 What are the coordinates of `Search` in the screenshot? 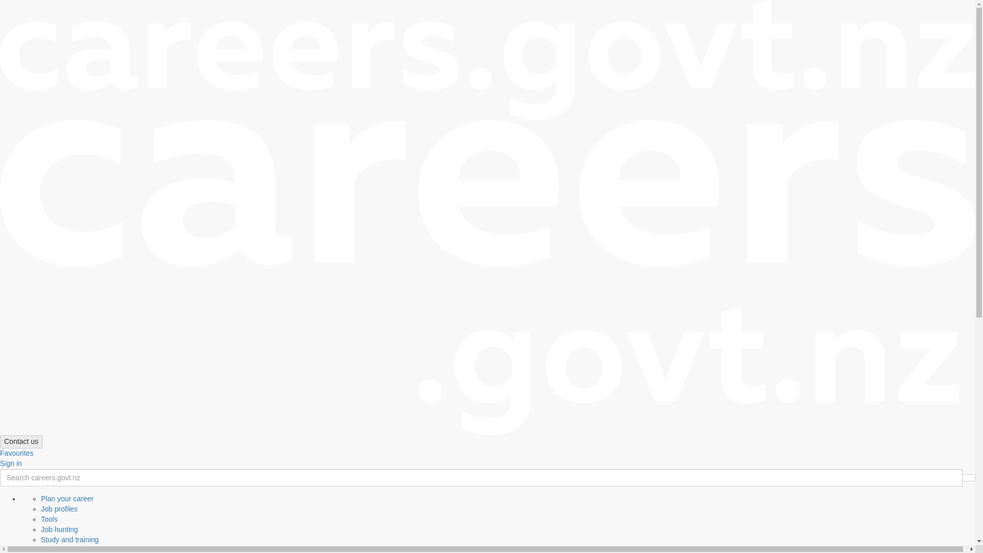 It's located at (57, 5).